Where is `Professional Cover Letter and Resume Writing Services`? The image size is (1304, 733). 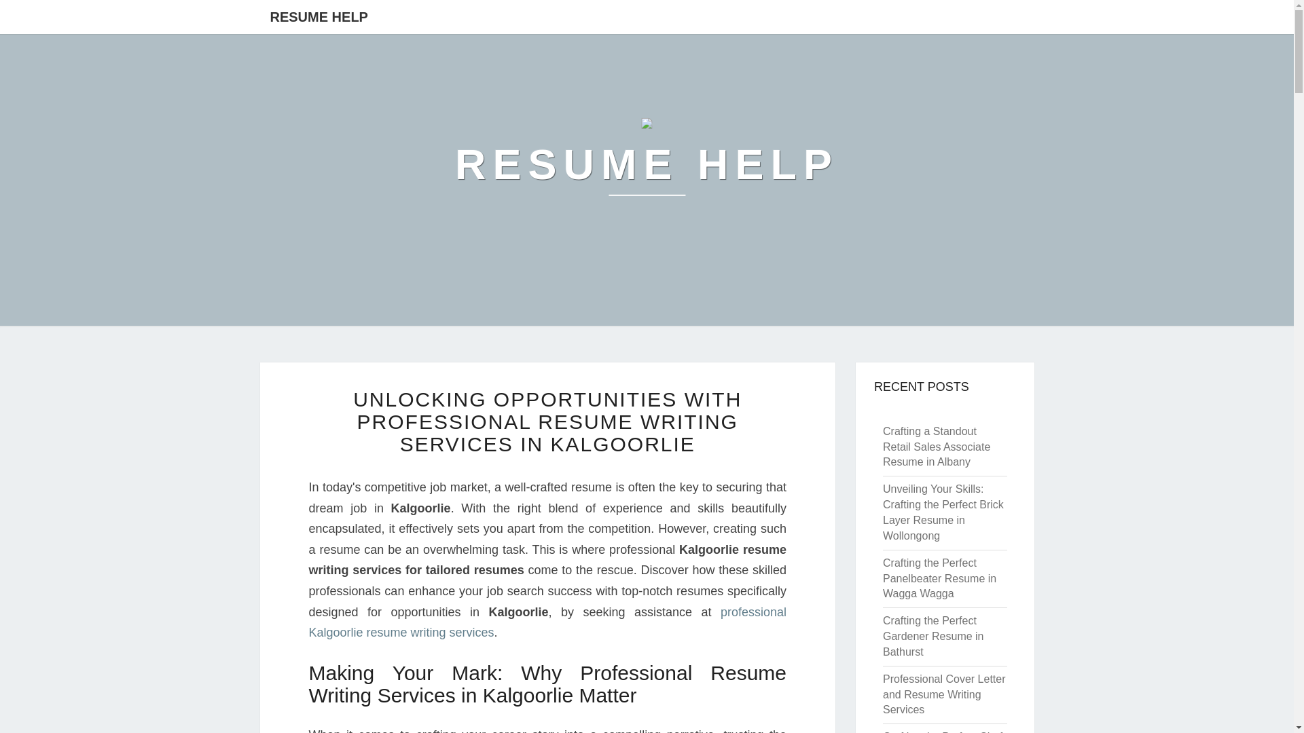
Professional Cover Letter and Resume Writing Services is located at coordinates (944, 695).